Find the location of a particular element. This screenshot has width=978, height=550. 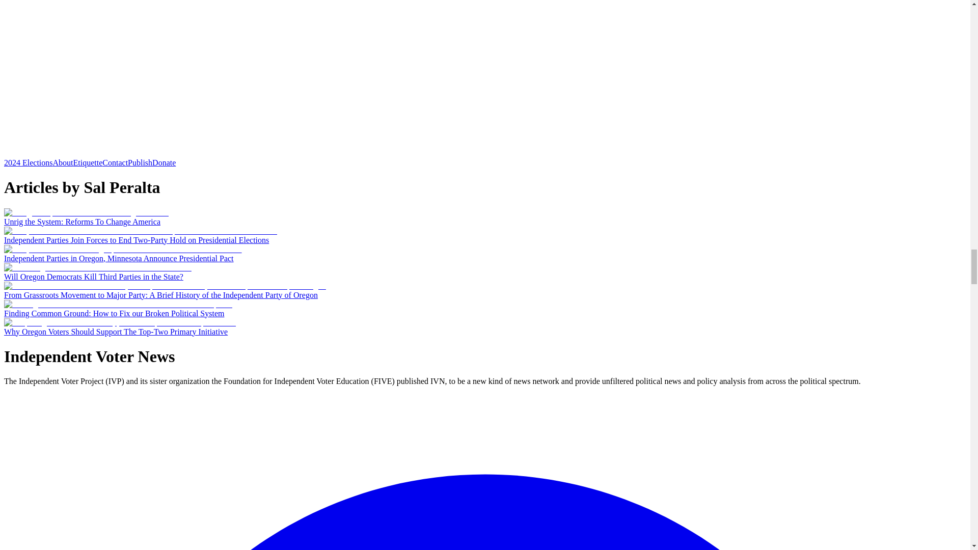

Publish is located at coordinates (140, 163).